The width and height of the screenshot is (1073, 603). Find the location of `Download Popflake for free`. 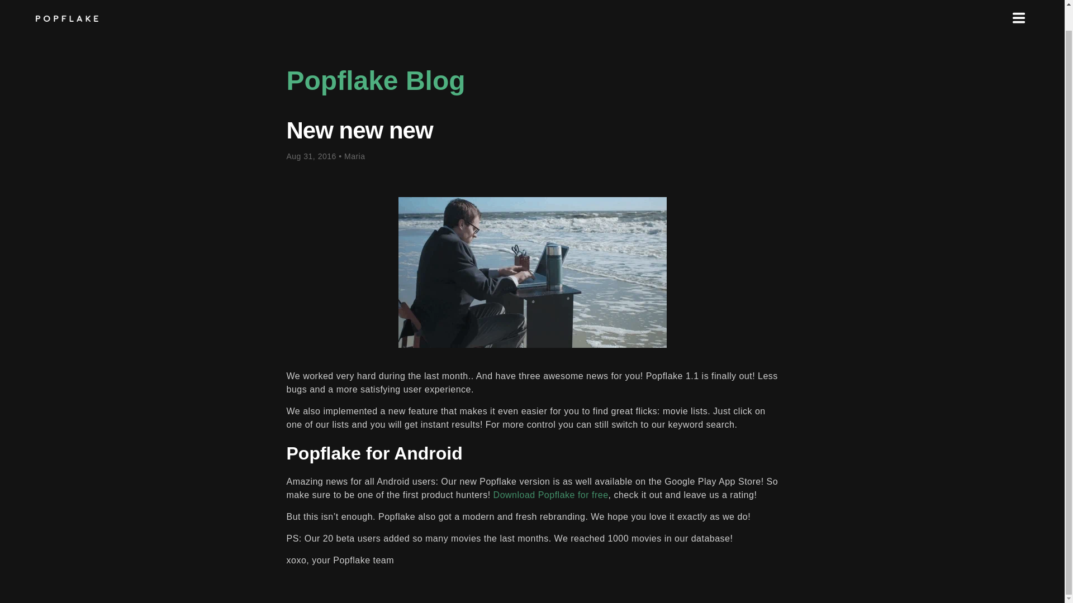

Download Popflake for free is located at coordinates (551, 495).